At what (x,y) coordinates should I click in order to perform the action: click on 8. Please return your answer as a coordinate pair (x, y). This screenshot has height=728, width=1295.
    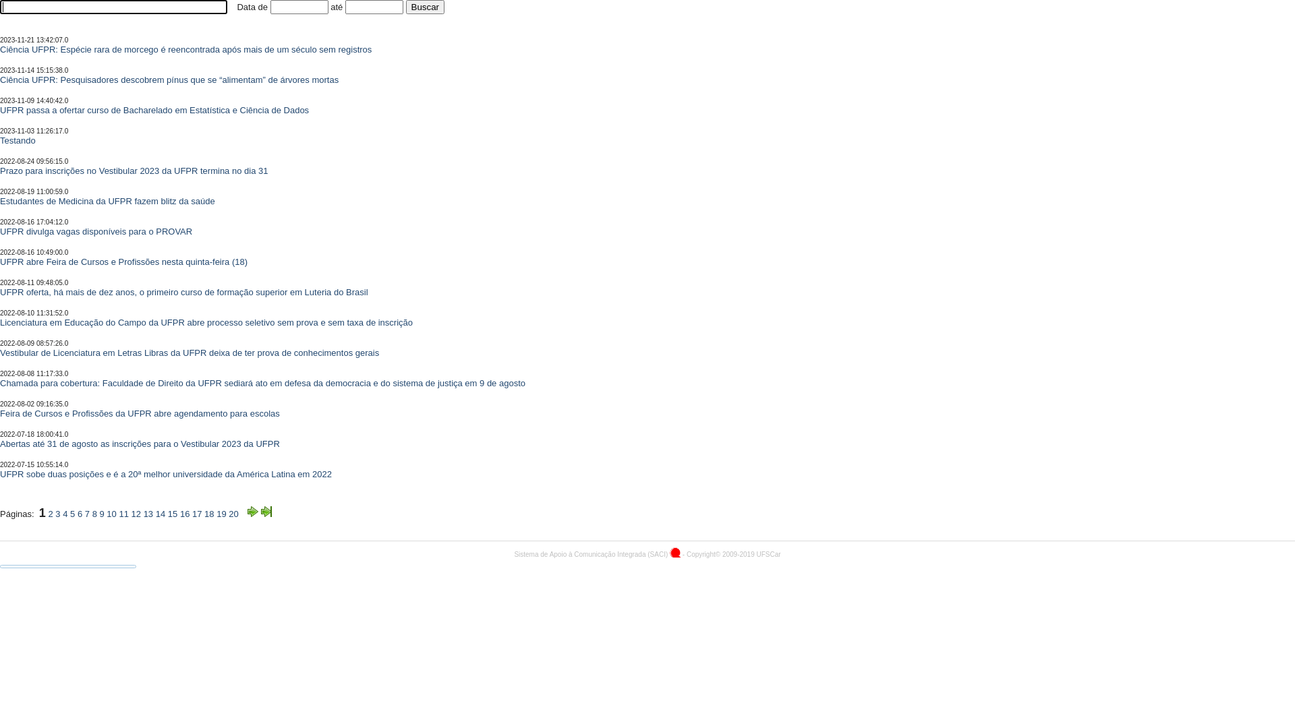
    Looking at the image, I should click on (94, 514).